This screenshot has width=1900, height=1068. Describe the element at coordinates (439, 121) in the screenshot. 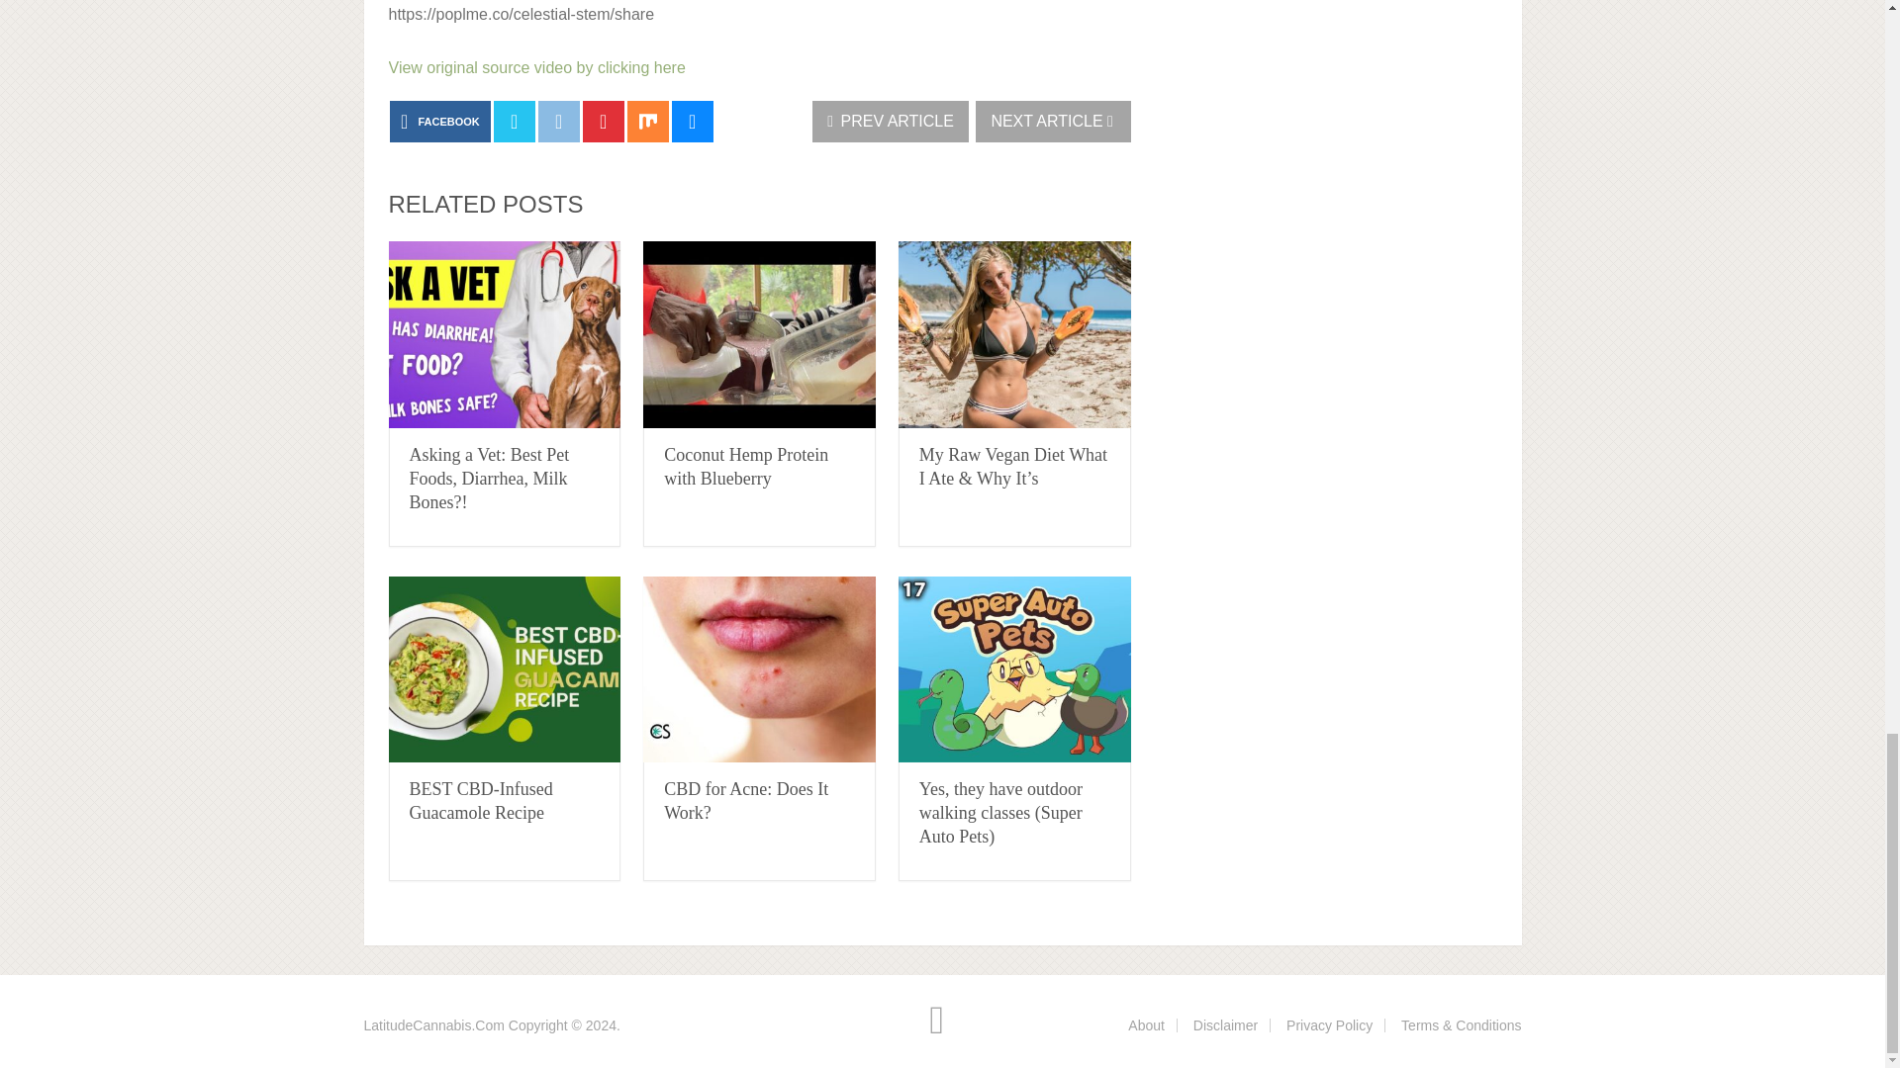

I see `FACEBOOK` at that location.